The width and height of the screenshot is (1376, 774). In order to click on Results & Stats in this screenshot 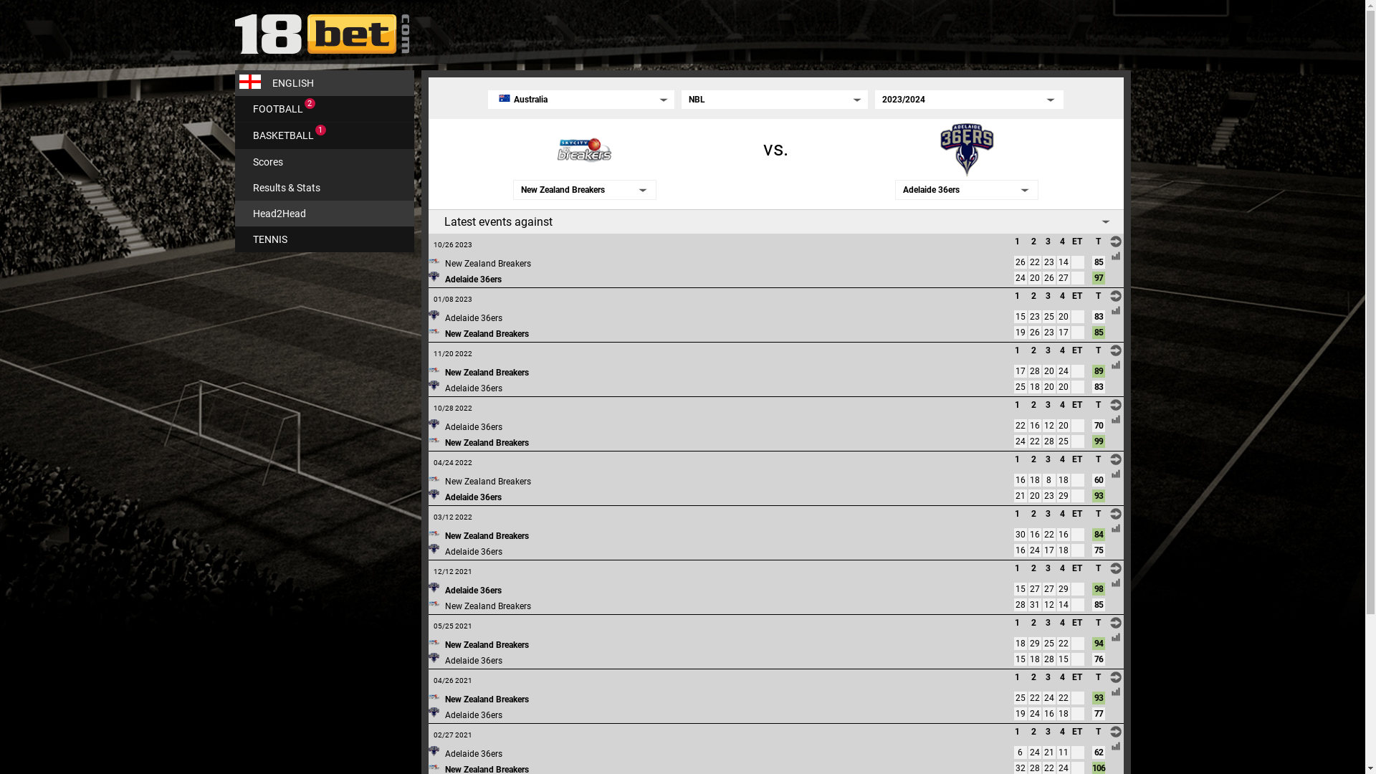, I will do `click(325, 188)`.